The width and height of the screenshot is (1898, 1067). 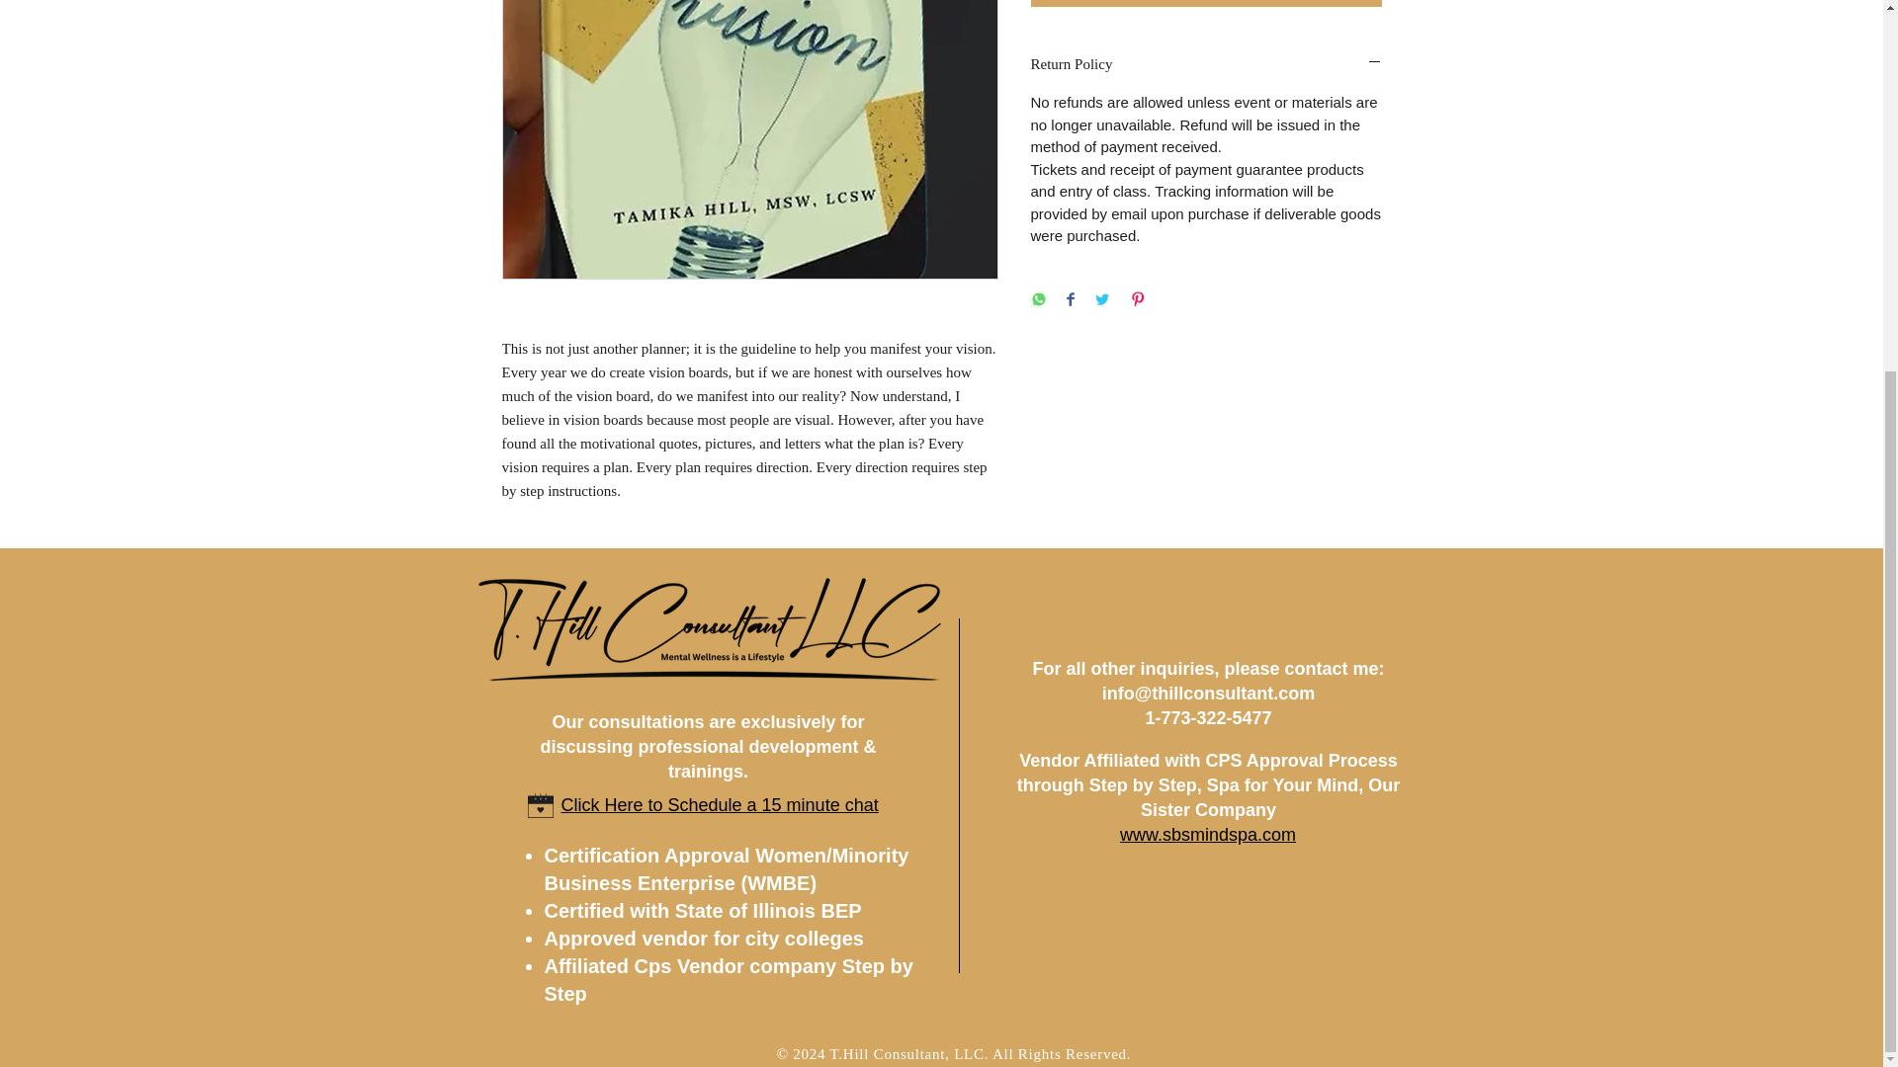 What do you see at coordinates (1206, 3) in the screenshot?
I see `Add to Cart` at bounding box center [1206, 3].